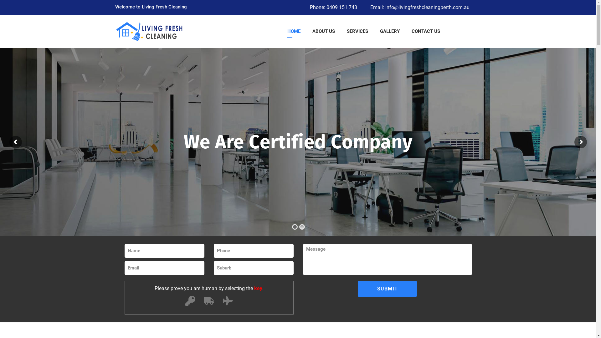 This screenshot has height=338, width=601. What do you see at coordinates (324, 31) in the screenshot?
I see `ABOUT US` at bounding box center [324, 31].